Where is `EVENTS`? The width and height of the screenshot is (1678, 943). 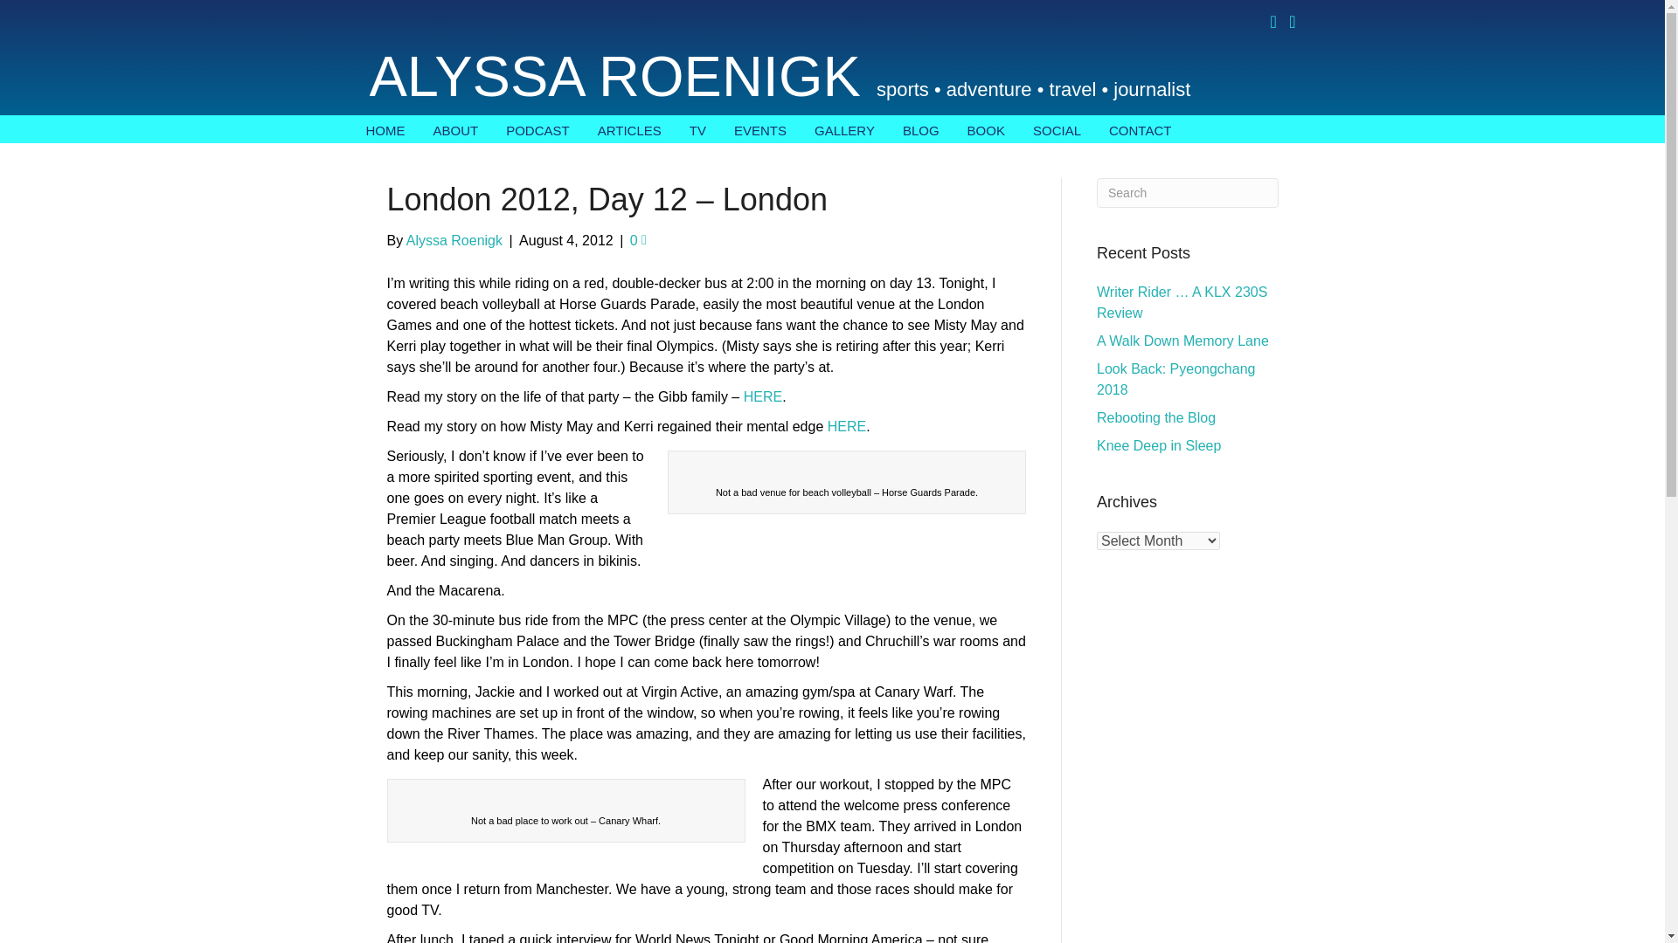
EVENTS is located at coordinates (759, 129).